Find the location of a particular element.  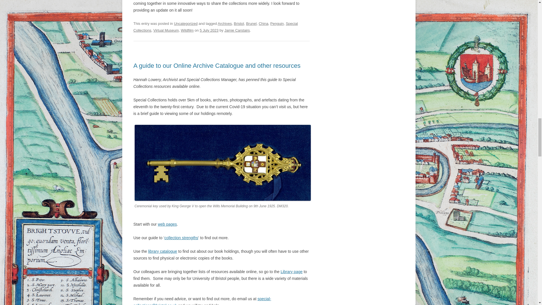

Special Collections is located at coordinates (215, 27).